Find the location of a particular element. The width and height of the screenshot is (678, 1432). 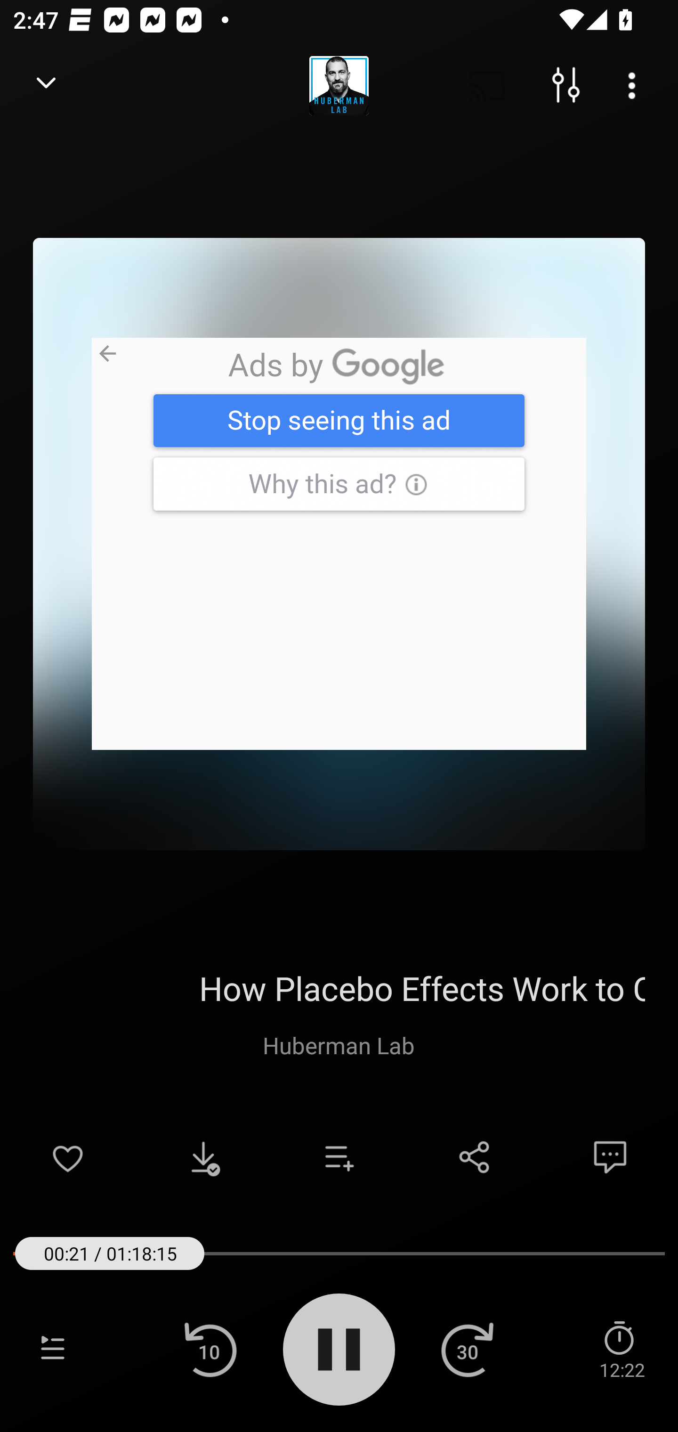

Comments is located at coordinates (610, 1157).